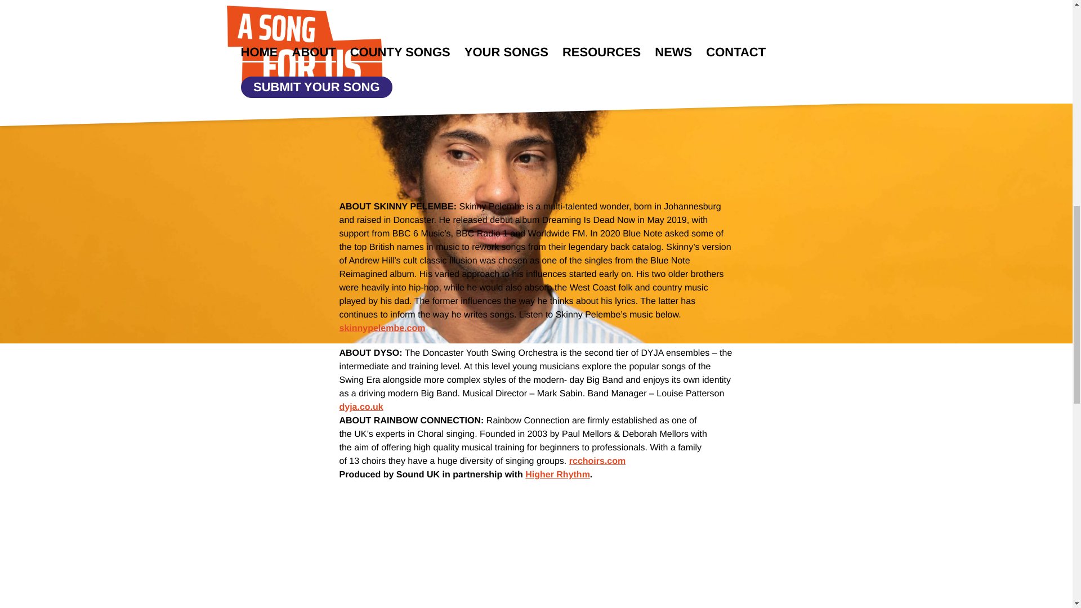 This screenshot has height=608, width=1081. What do you see at coordinates (382, 328) in the screenshot?
I see `skinnypelembe.com` at bounding box center [382, 328].